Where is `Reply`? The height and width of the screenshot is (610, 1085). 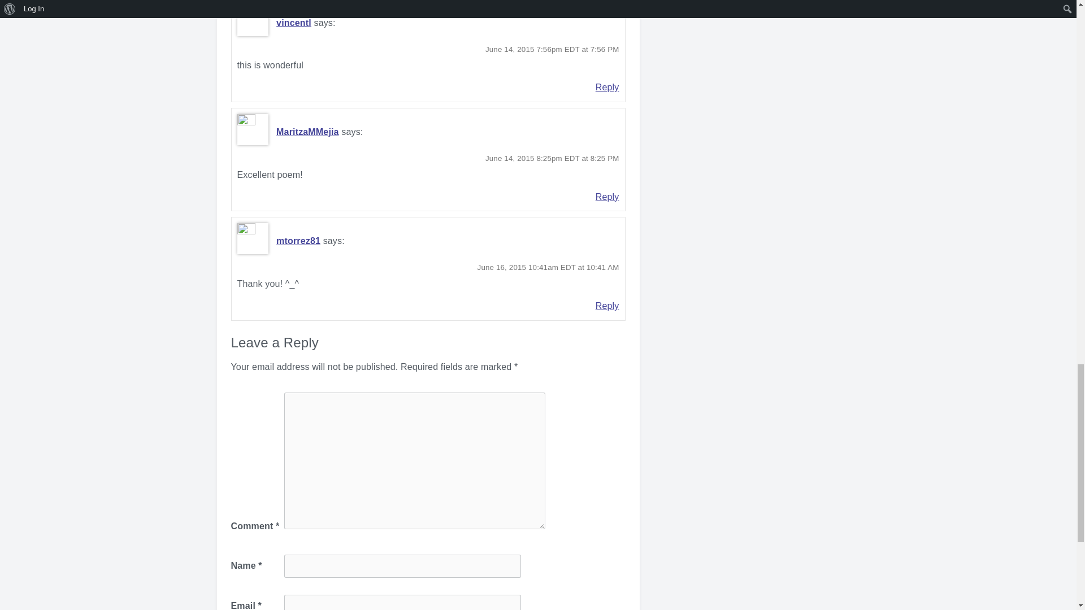
Reply is located at coordinates (607, 197).